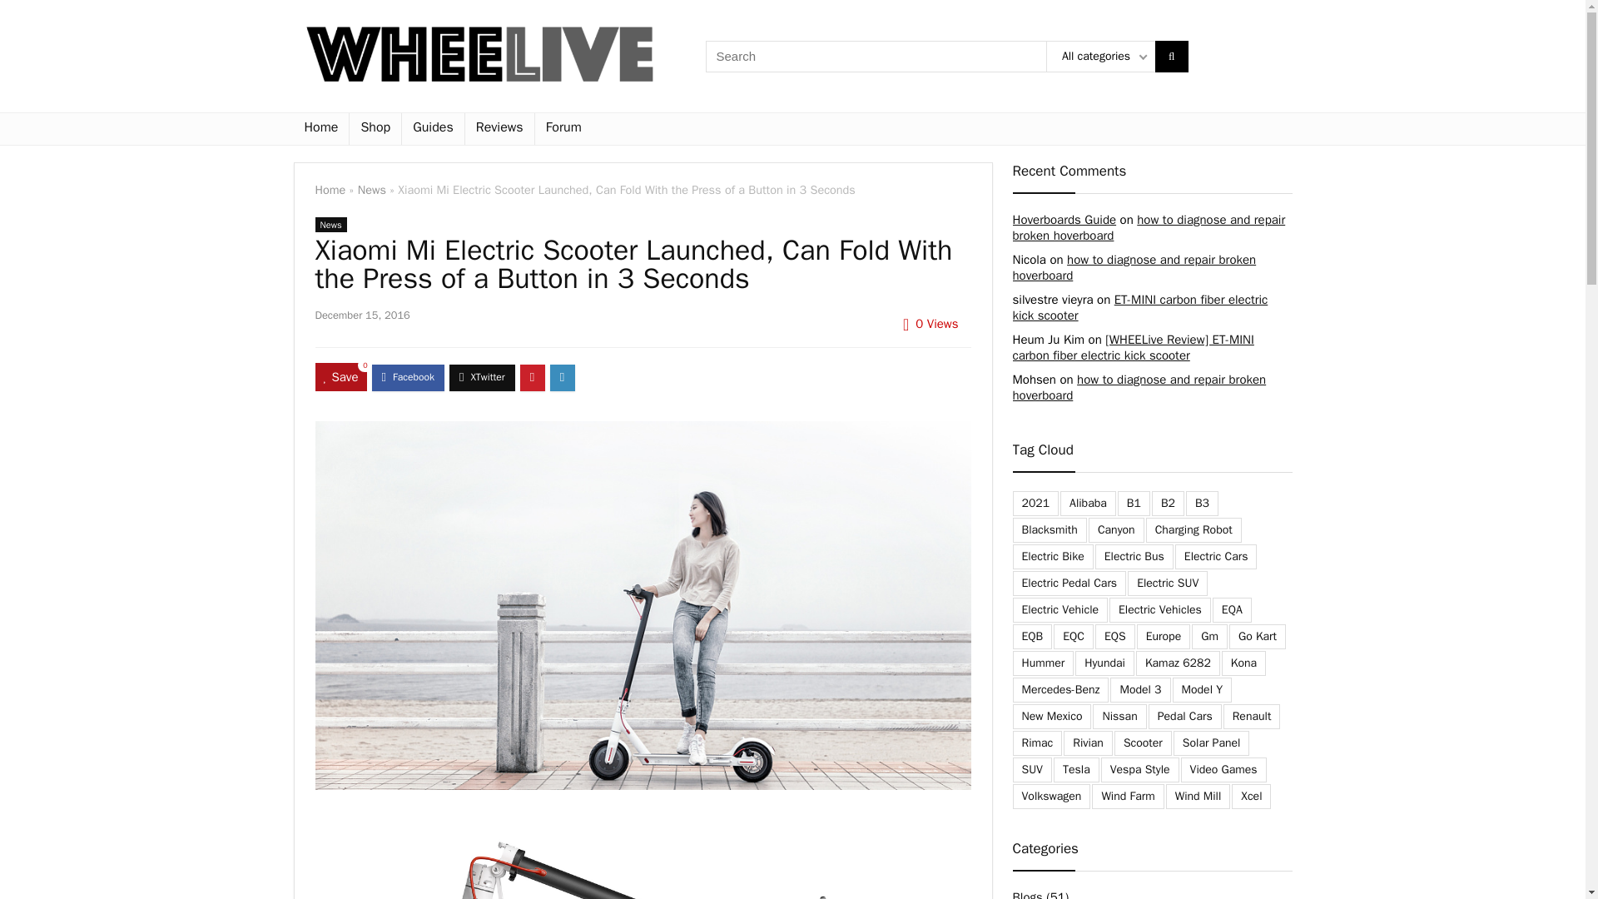 This screenshot has width=1598, height=899. Describe the element at coordinates (330, 190) in the screenshot. I see `Home` at that location.